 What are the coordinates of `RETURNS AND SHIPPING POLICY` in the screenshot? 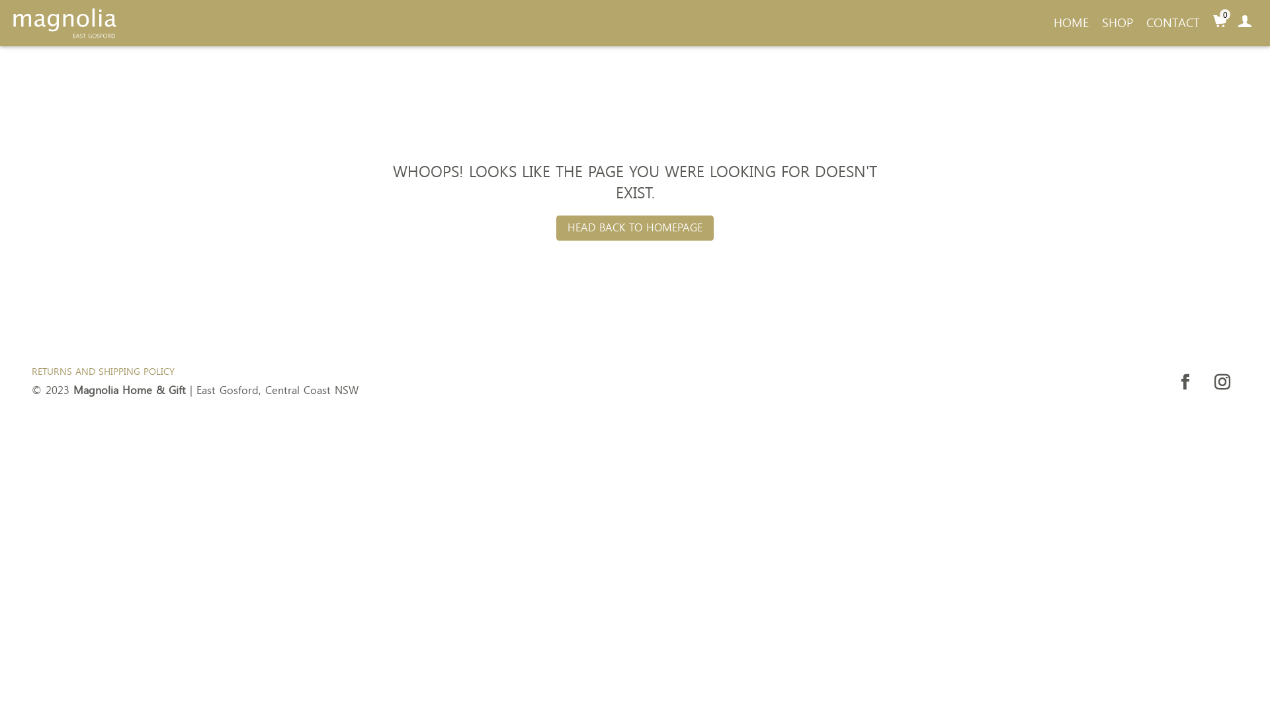 It's located at (103, 372).